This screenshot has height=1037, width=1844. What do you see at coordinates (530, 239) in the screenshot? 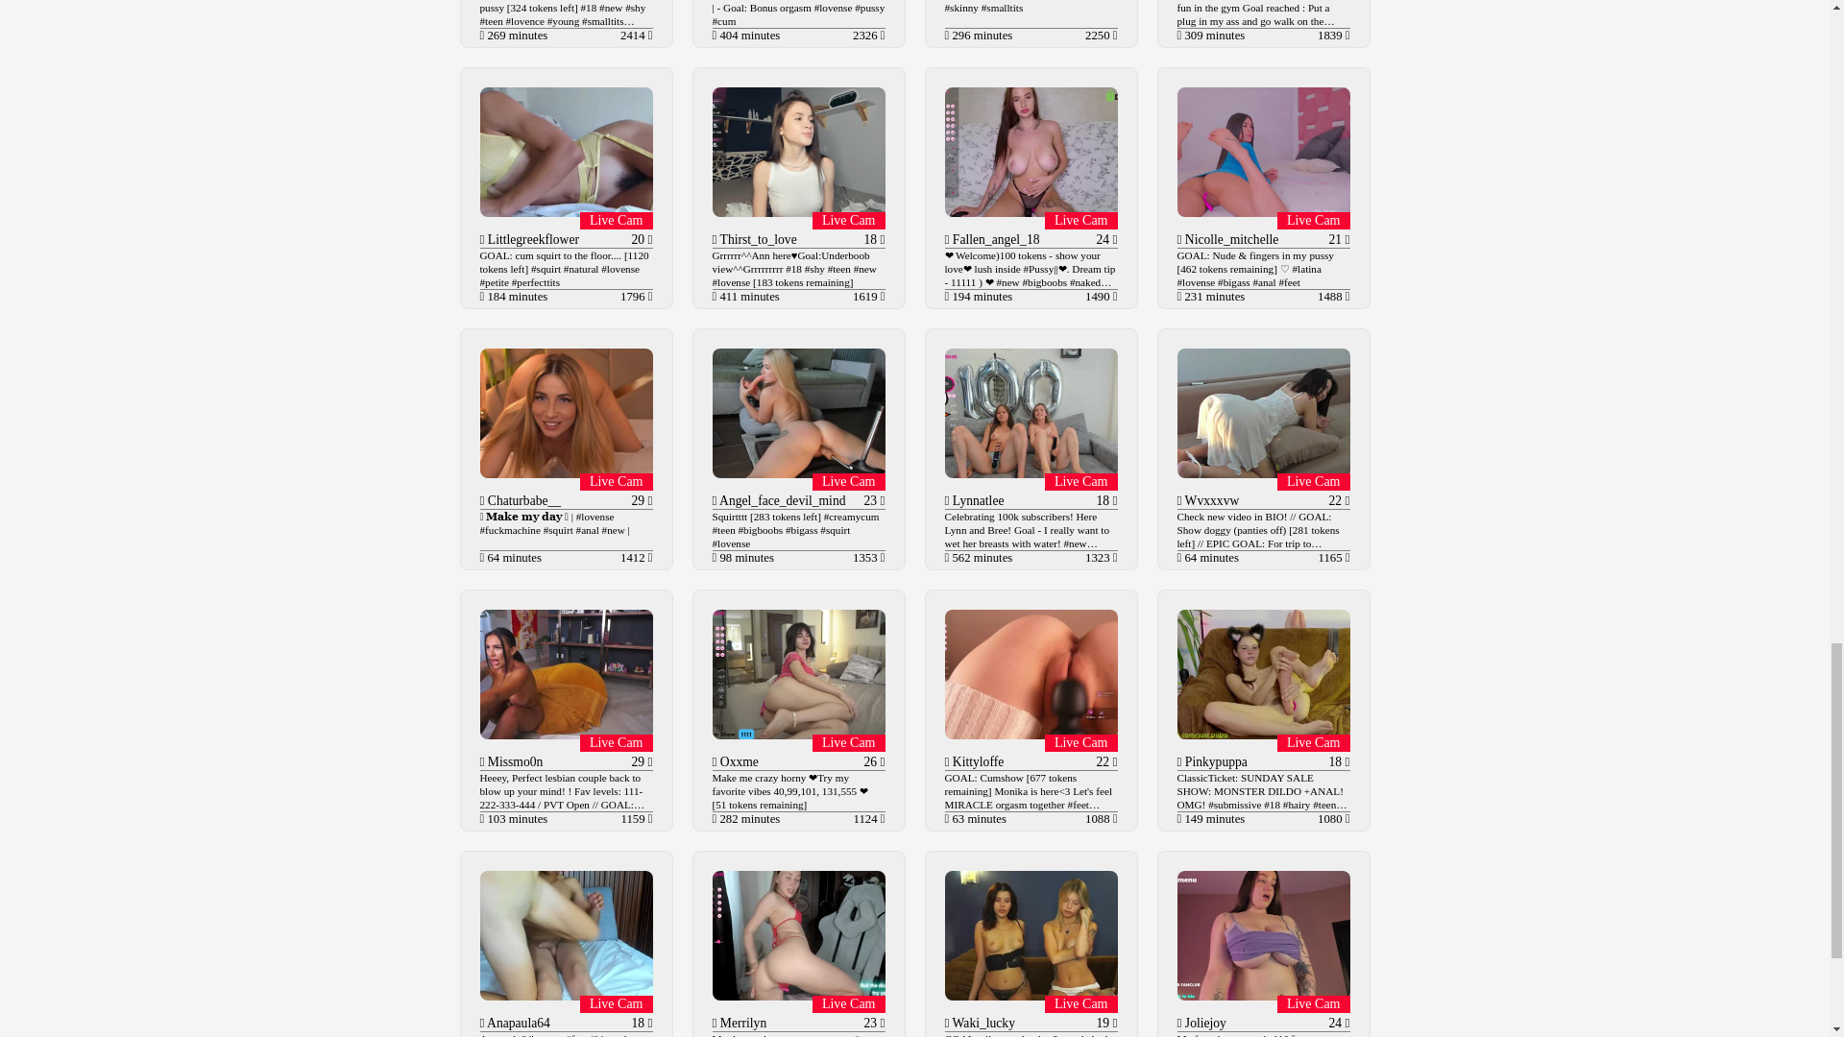
I see `Littlegreekflower` at bounding box center [530, 239].